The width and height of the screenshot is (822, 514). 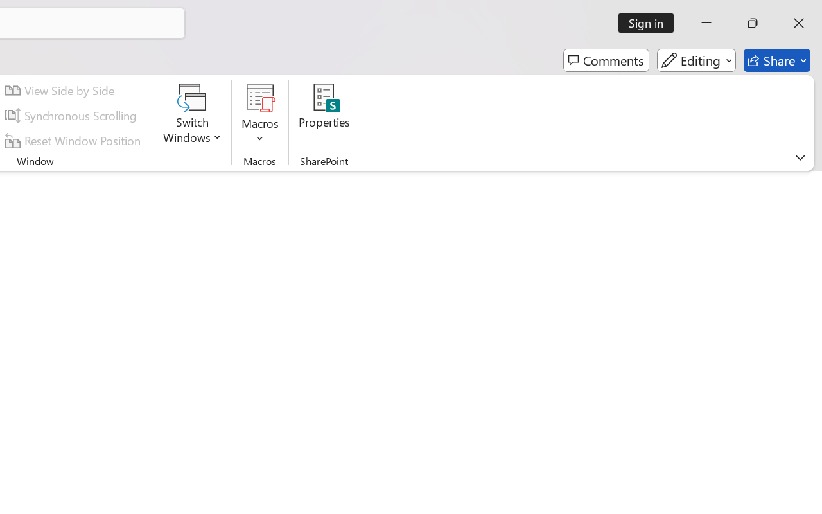 I want to click on Sign in, so click(x=650, y=23).